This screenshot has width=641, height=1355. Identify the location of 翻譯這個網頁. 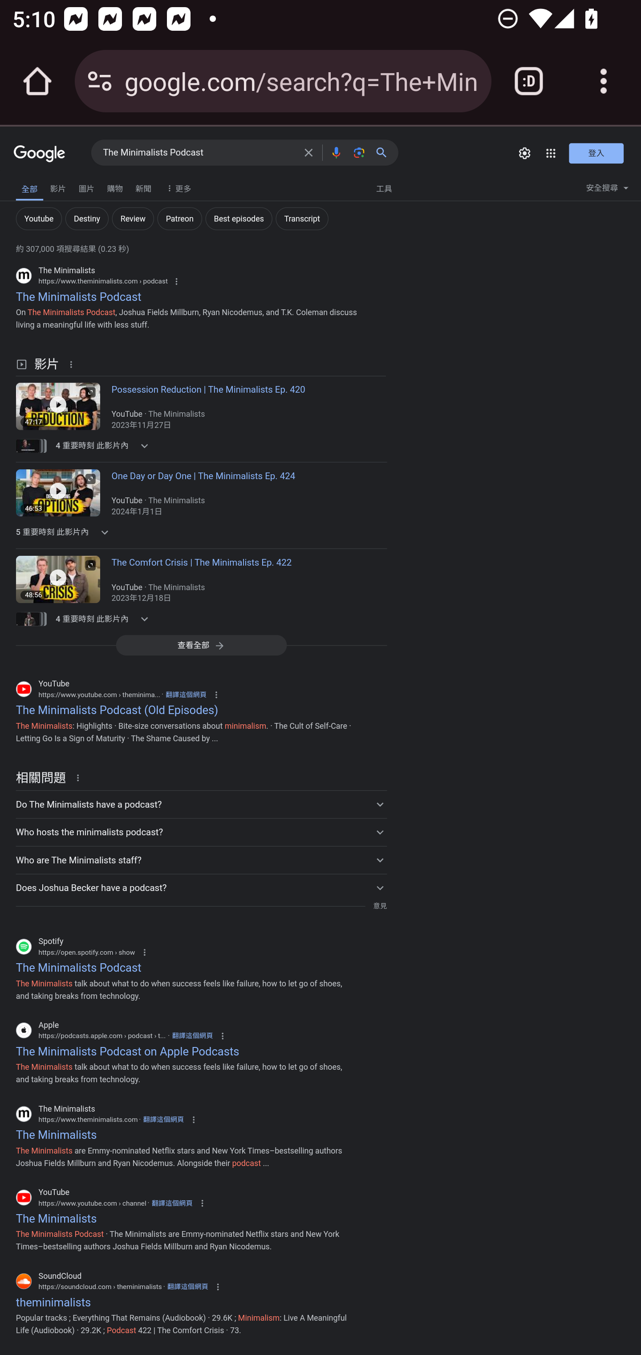
(172, 1203).